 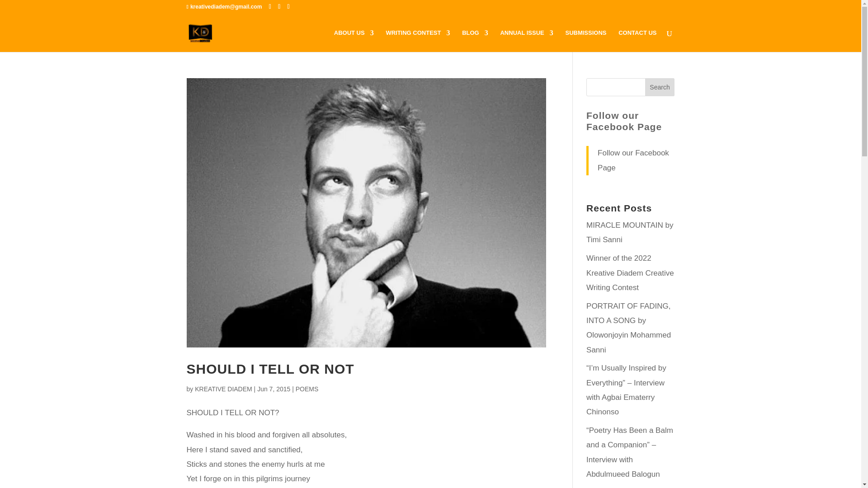 I want to click on ANNUAL ISSUE, so click(x=526, y=41).